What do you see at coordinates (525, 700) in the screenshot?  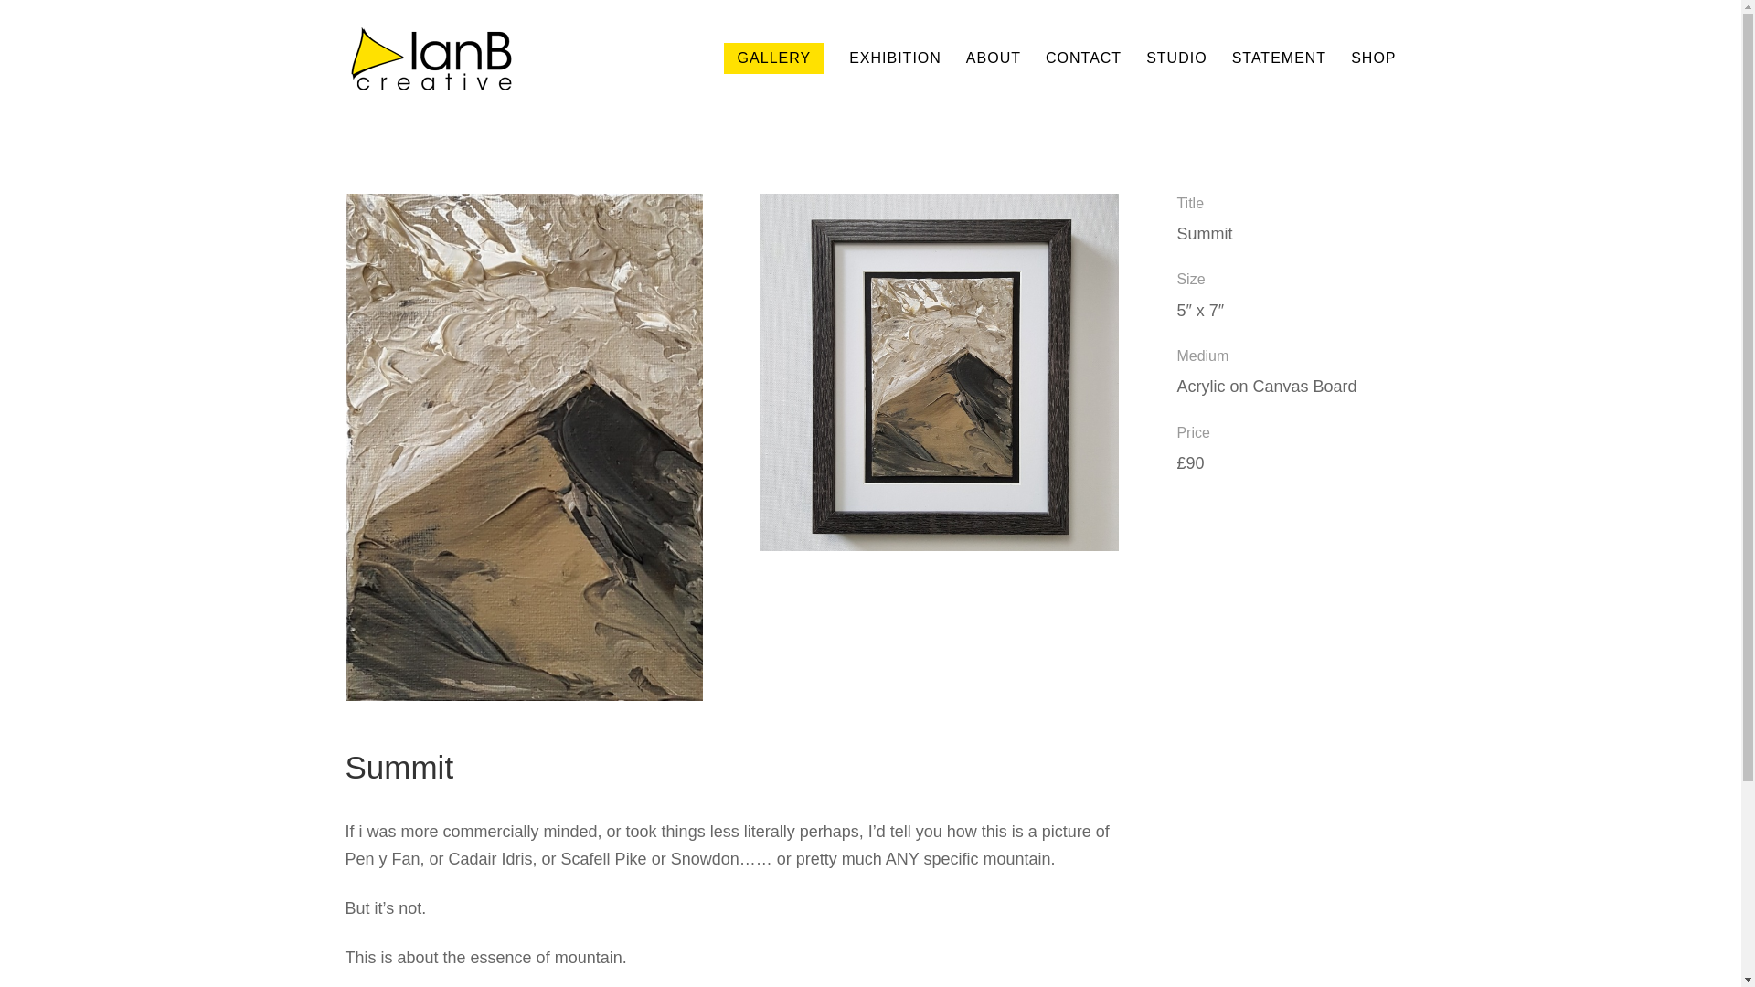 I see `Summit` at bounding box center [525, 700].